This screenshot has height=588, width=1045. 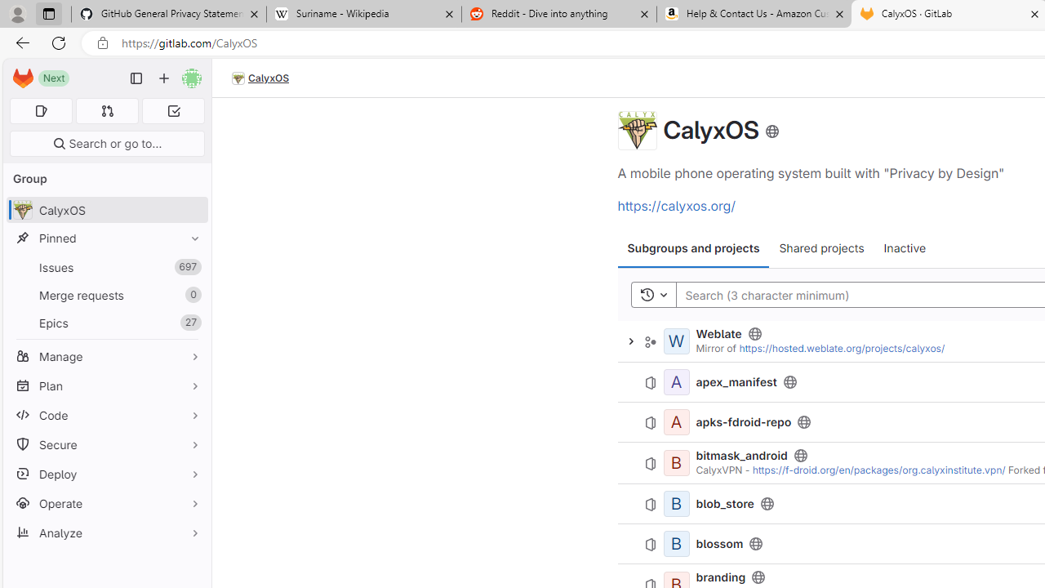 I want to click on https://calyxos.org/, so click(x=676, y=206).